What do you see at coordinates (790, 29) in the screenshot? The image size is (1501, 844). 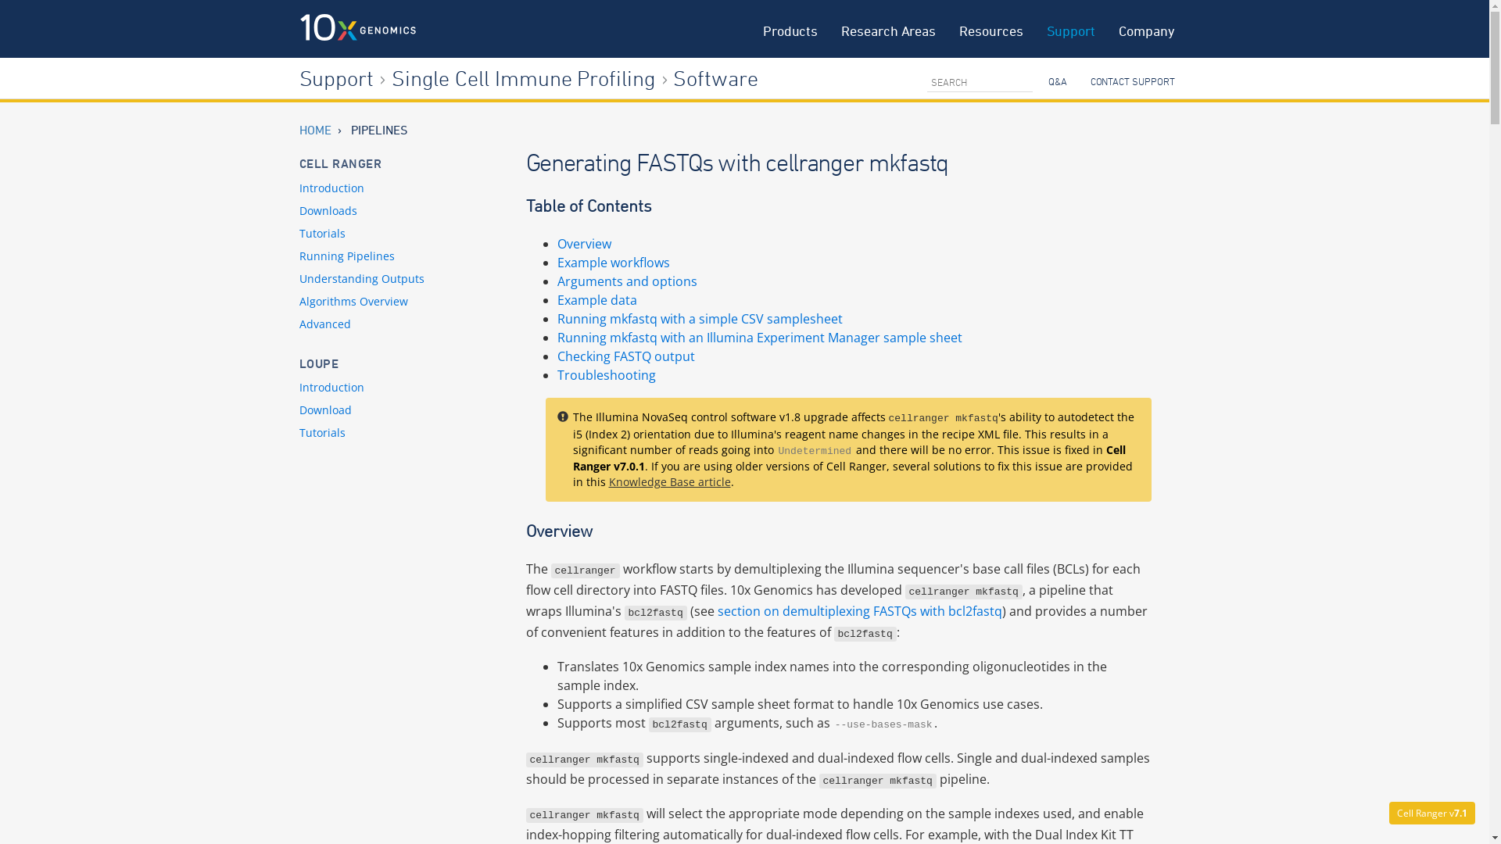 I see `Products` at bounding box center [790, 29].